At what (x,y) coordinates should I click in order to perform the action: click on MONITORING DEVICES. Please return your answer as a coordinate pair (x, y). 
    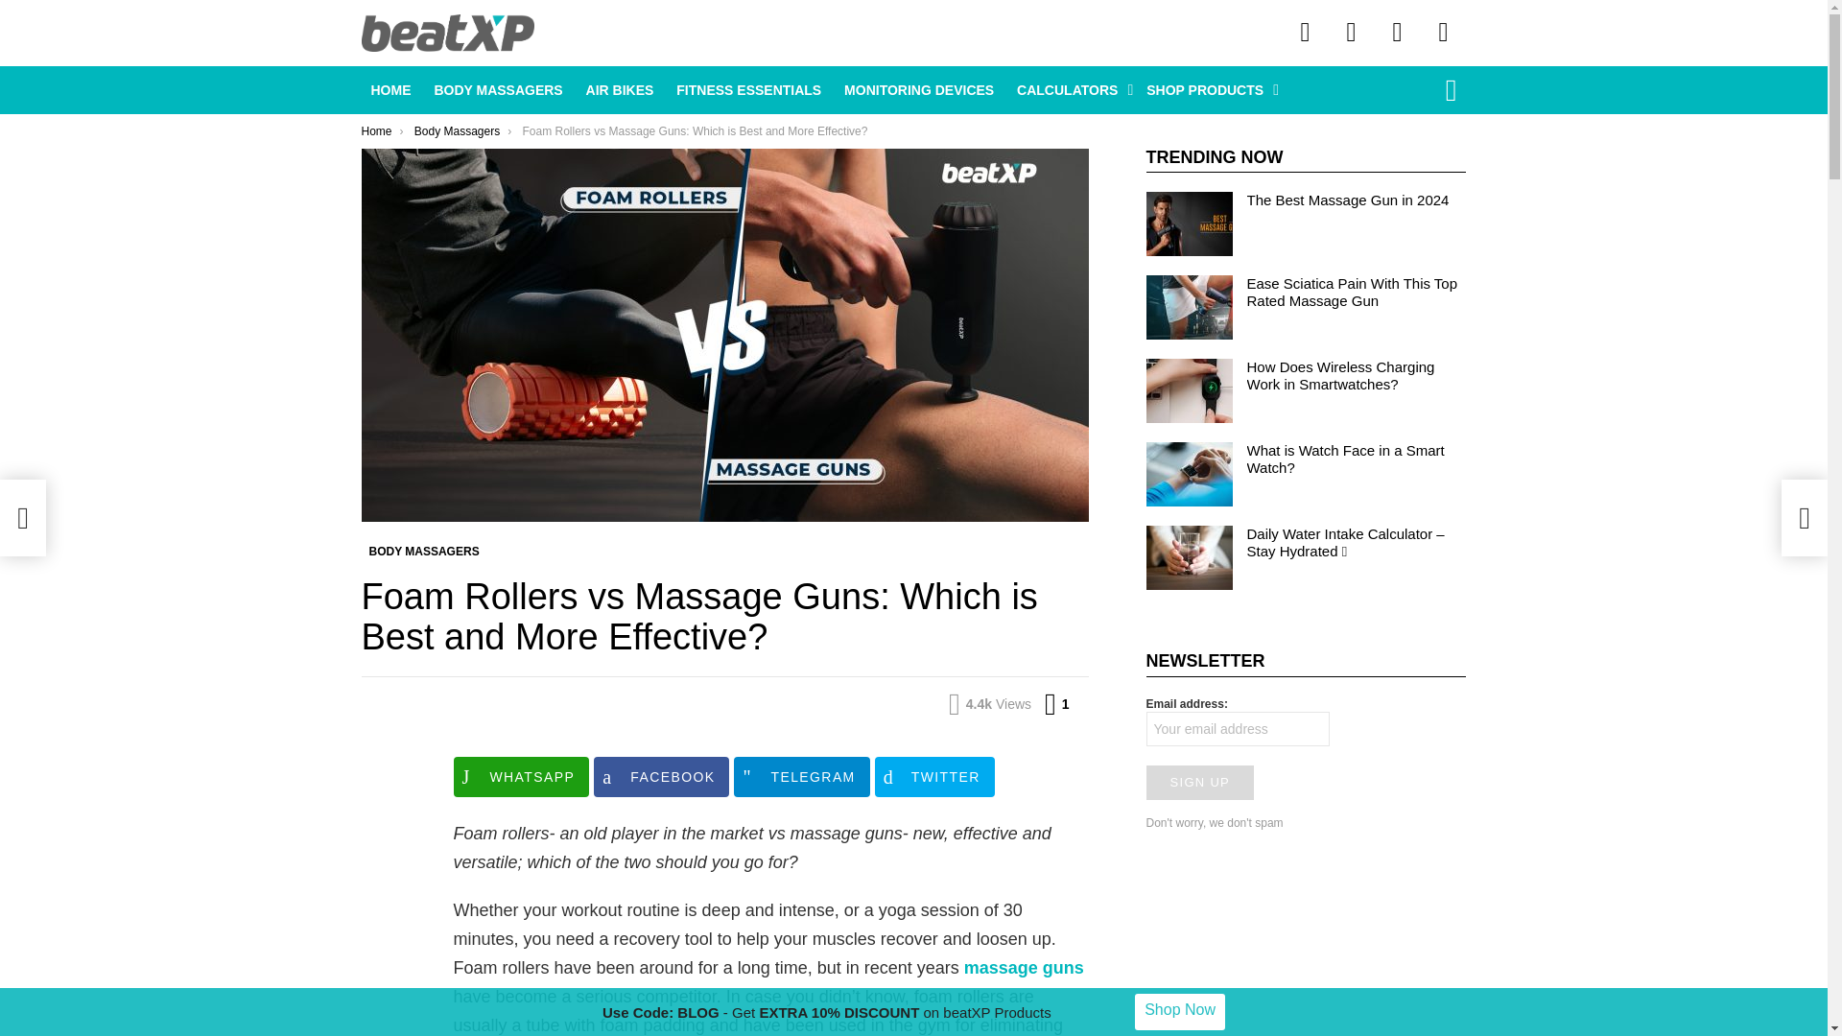
    Looking at the image, I should click on (919, 90).